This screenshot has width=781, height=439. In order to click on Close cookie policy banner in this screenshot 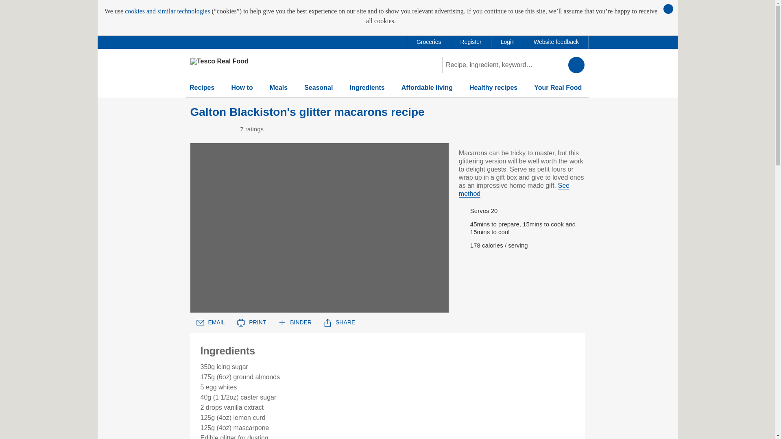, I will do `click(668, 9)`.